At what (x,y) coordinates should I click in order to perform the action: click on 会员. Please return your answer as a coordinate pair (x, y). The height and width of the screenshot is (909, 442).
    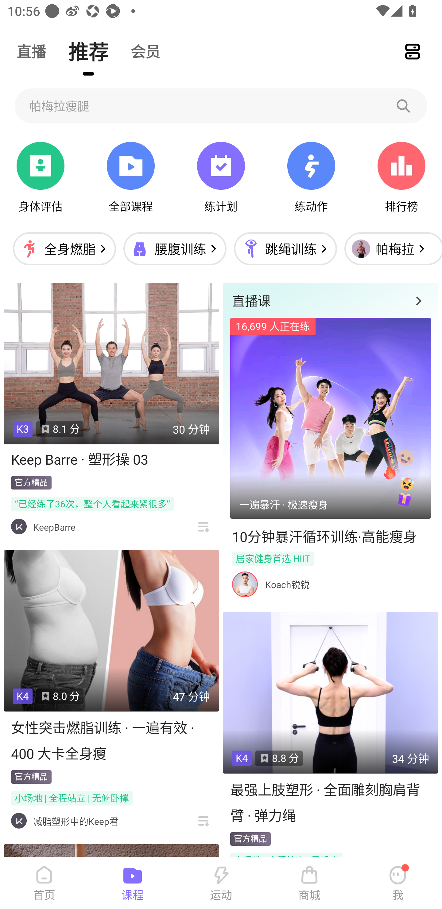
    Looking at the image, I should click on (145, 51).